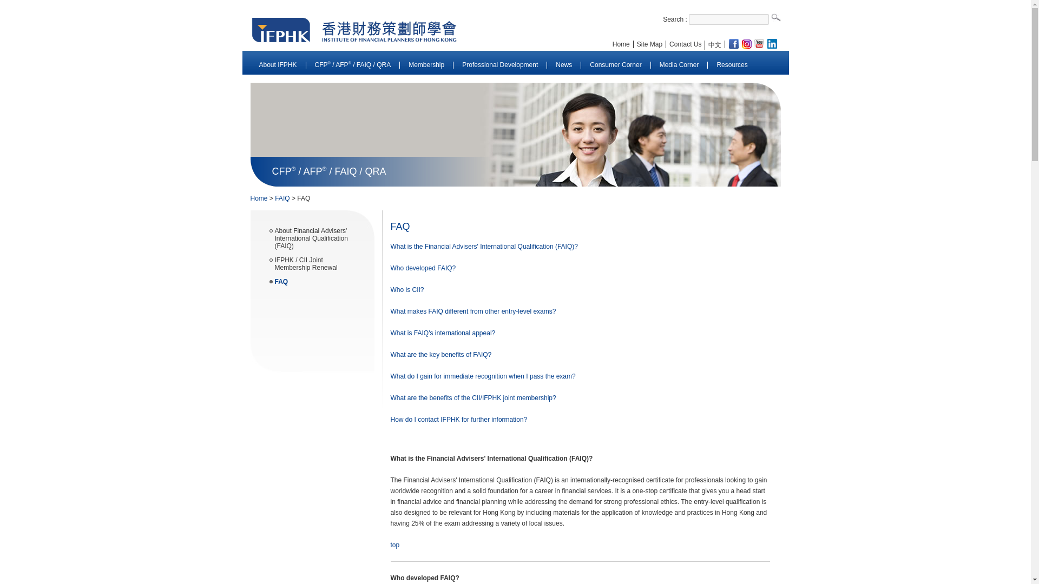 Image resolution: width=1039 pixels, height=584 pixels. What do you see at coordinates (685, 44) in the screenshot?
I see `Contact Us` at bounding box center [685, 44].